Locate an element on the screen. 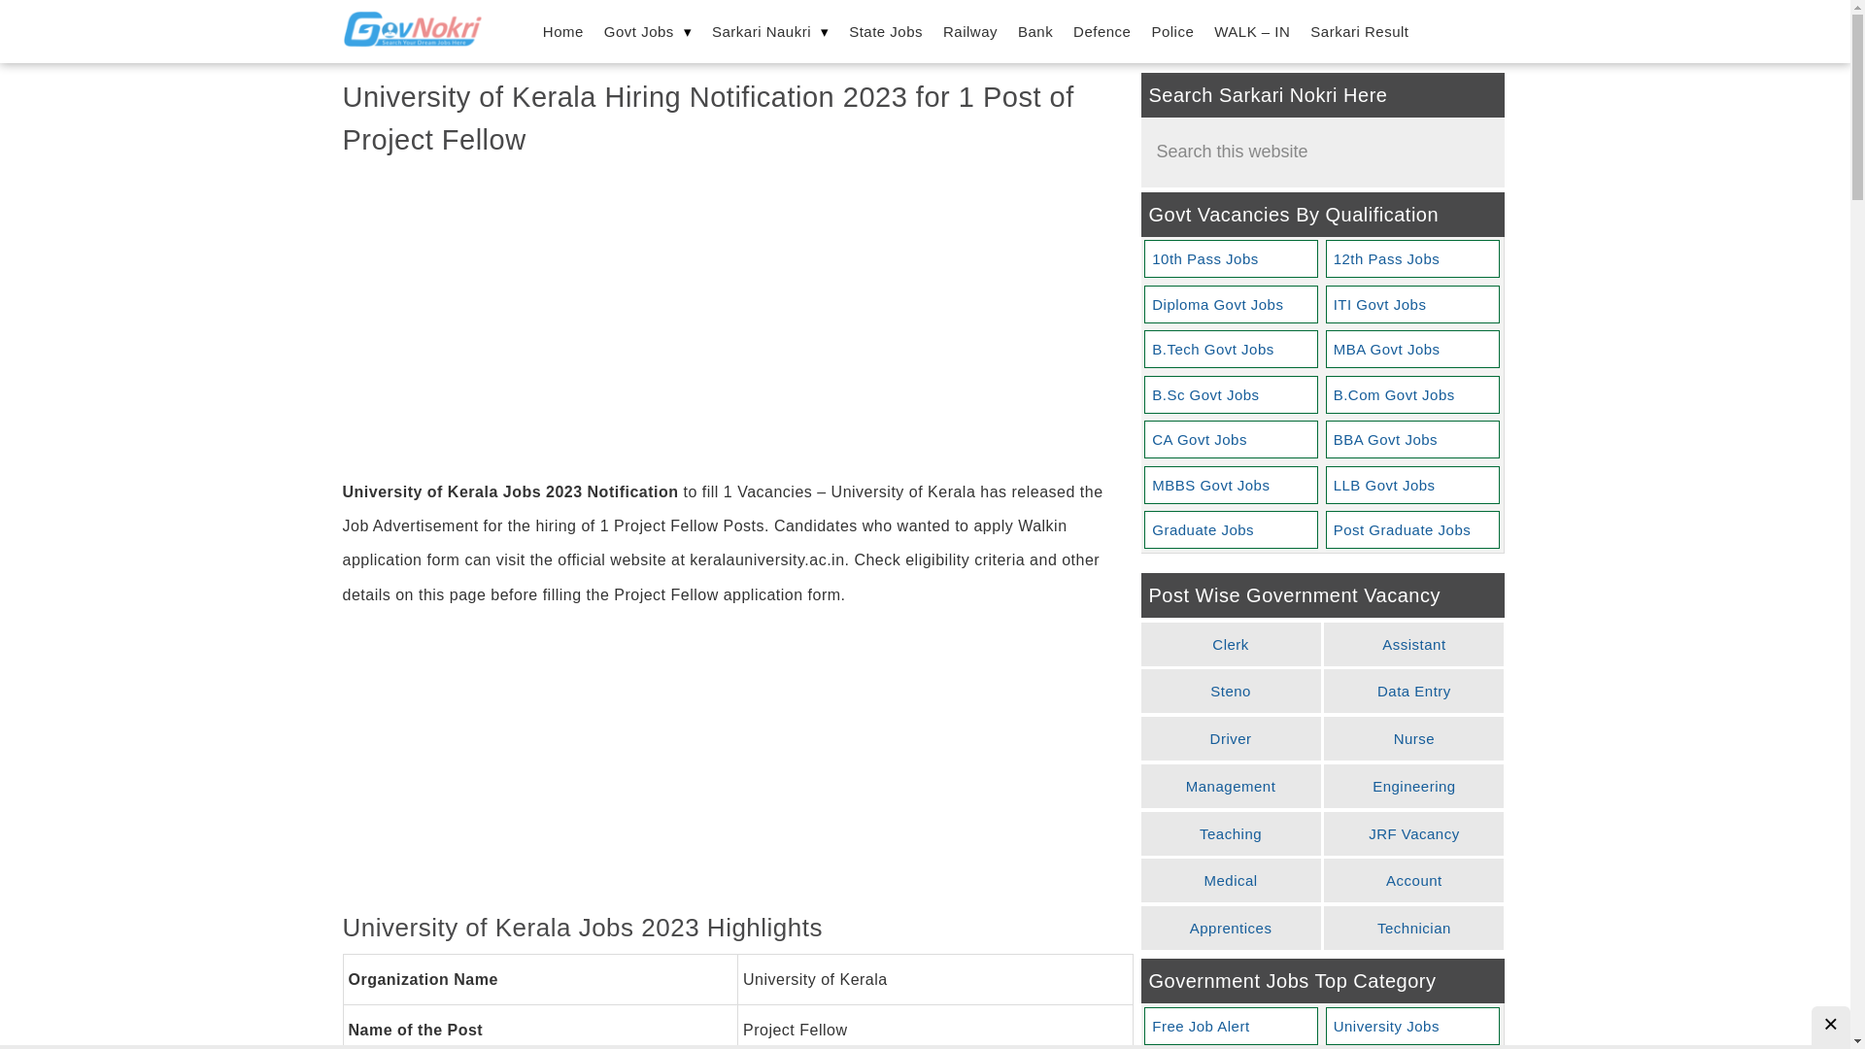 The height and width of the screenshot is (1049, 1865). LLB Govt Jobs is located at coordinates (1412, 484).